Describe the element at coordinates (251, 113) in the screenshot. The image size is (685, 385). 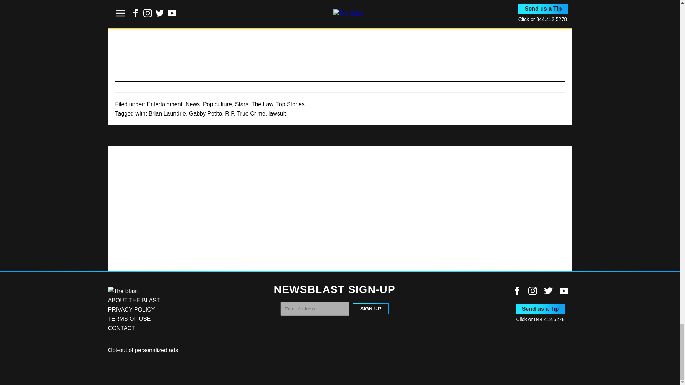
I see `True Crime` at that location.